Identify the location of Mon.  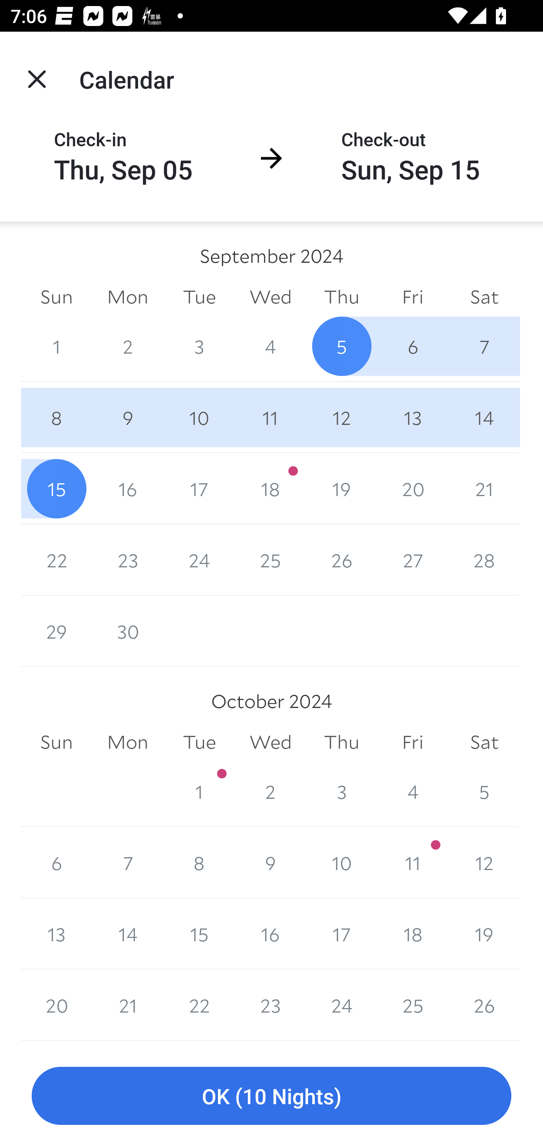
(127, 296).